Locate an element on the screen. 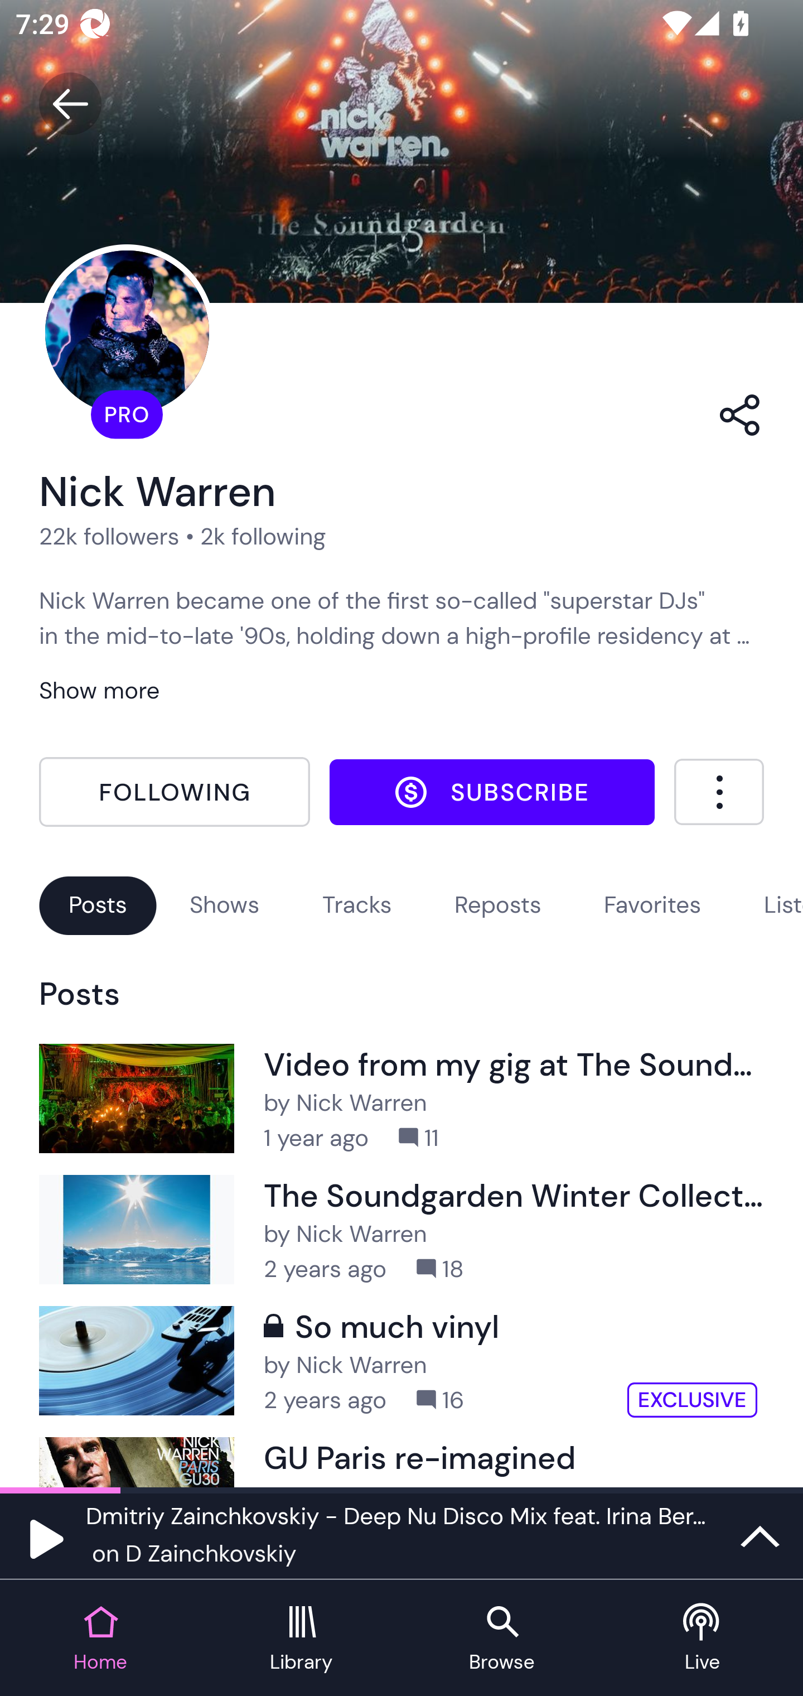 This screenshot has width=803, height=1696. Browse tab Browse is located at coordinates (502, 1639).